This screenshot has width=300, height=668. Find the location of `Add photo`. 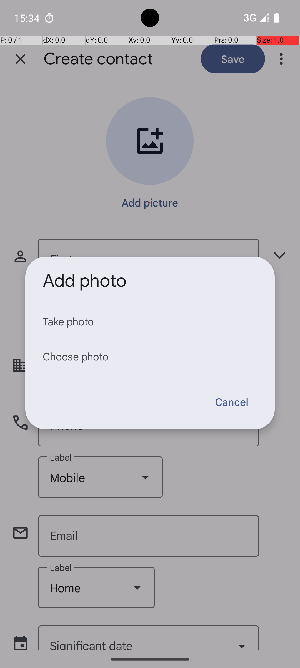

Add photo is located at coordinates (85, 281).